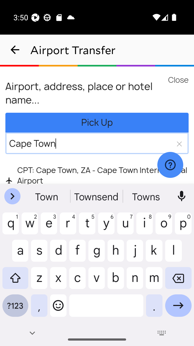 This screenshot has width=194, height=346. I want to click on Opens a widget where you can find more information, so click(170, 165).